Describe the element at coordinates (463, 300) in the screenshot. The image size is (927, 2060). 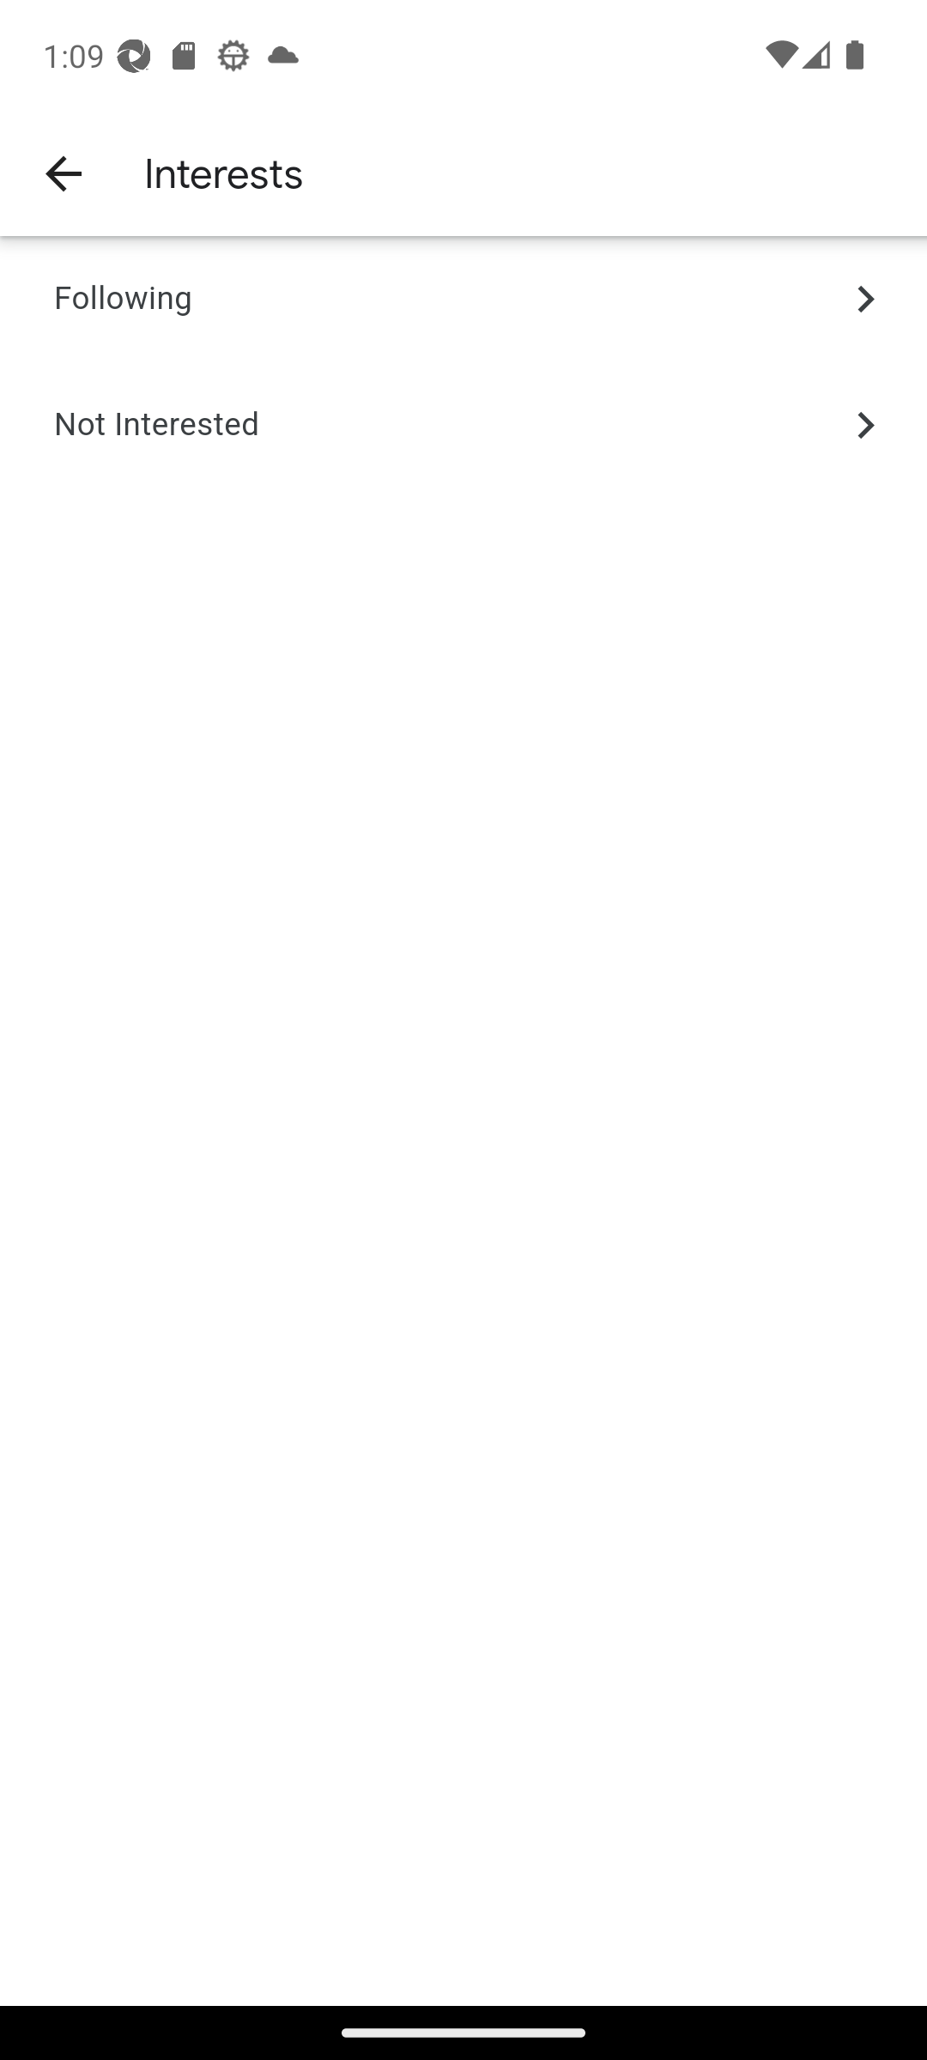
I see `Following Following Following` at that location.